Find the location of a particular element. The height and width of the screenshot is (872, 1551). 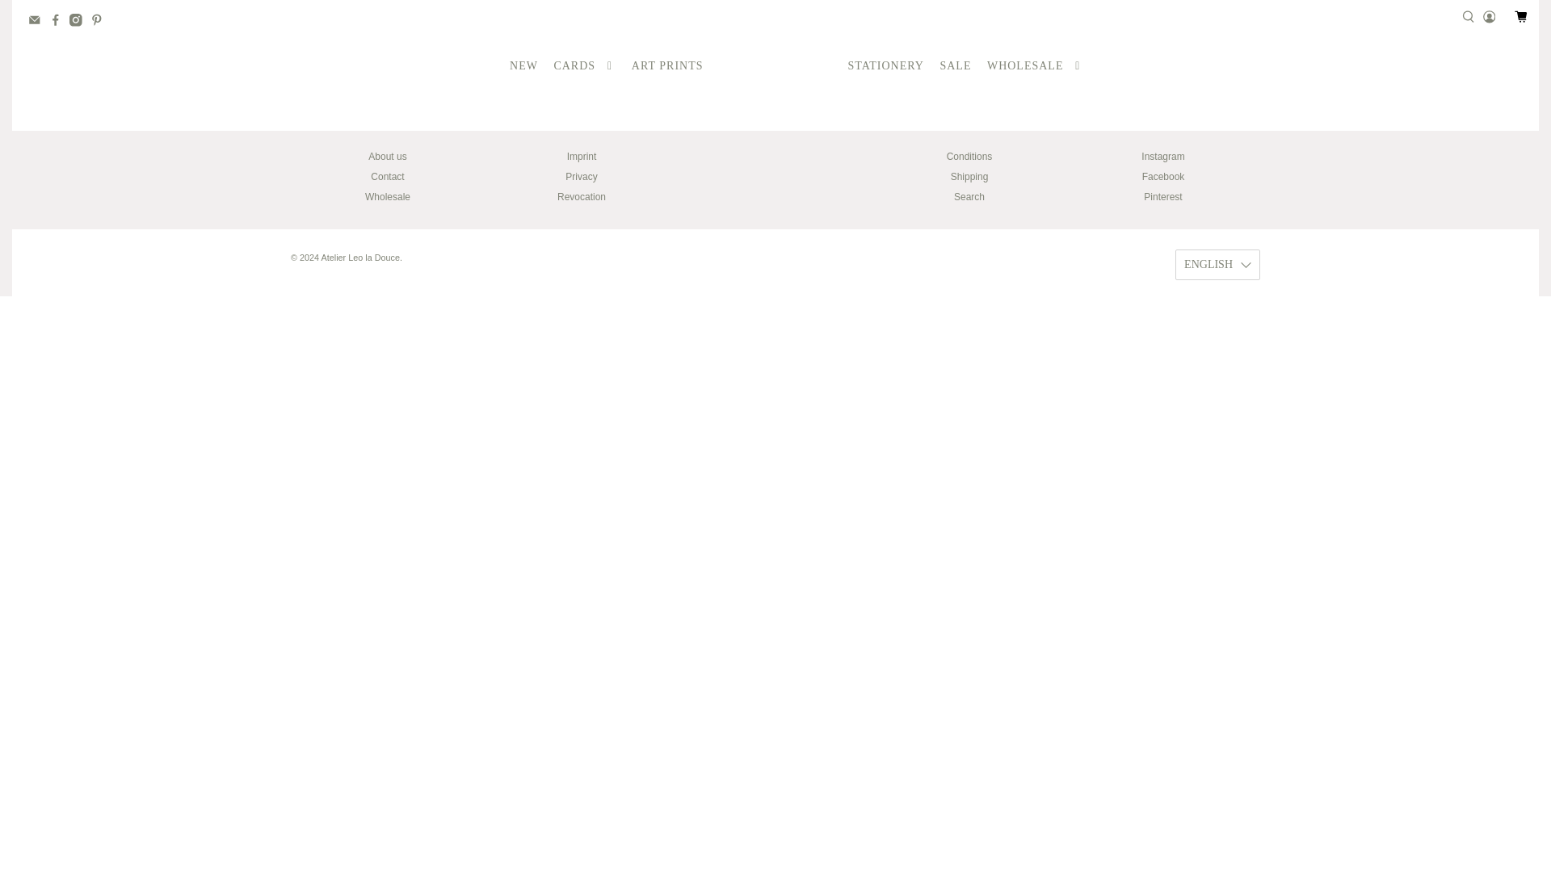

Email Atelier Leo la Douce is located at coordinates (39, 23).